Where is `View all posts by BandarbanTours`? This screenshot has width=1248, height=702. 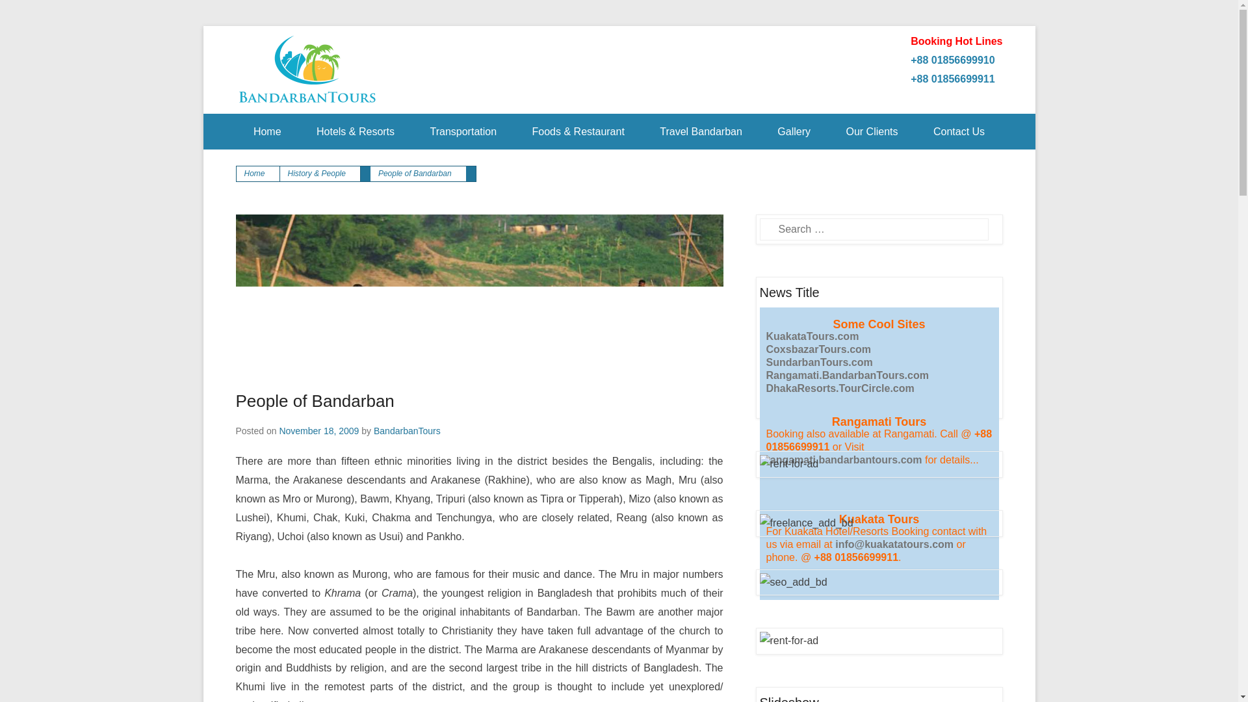 View all posts by BandarbanTours is located at coordinates (407, 430).